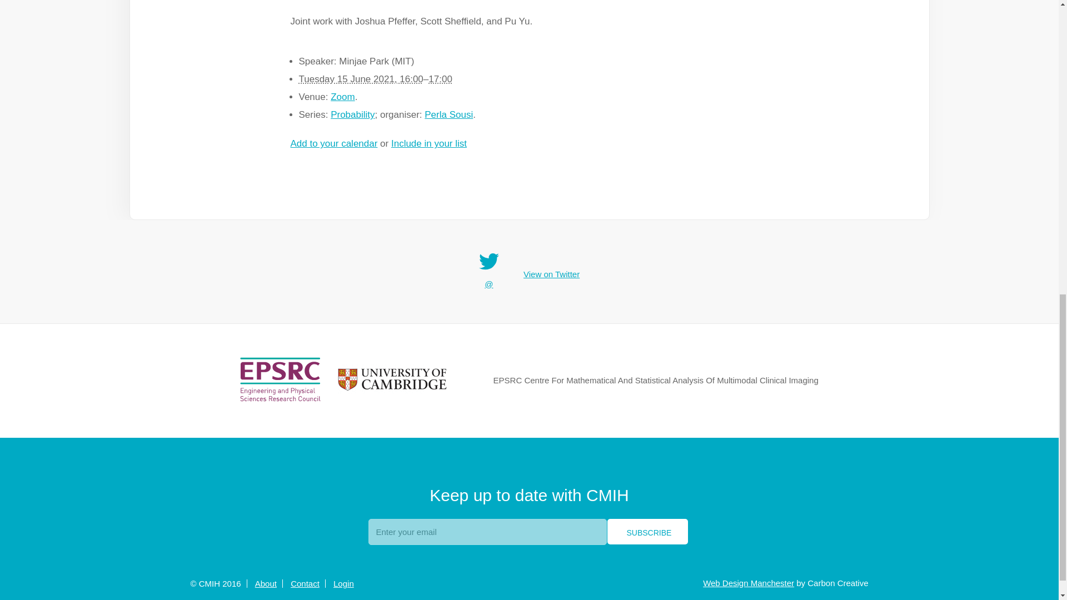  Describe the element at coordinates (448, 114) in the screenshot. I see `Perla Sousi` at that location.